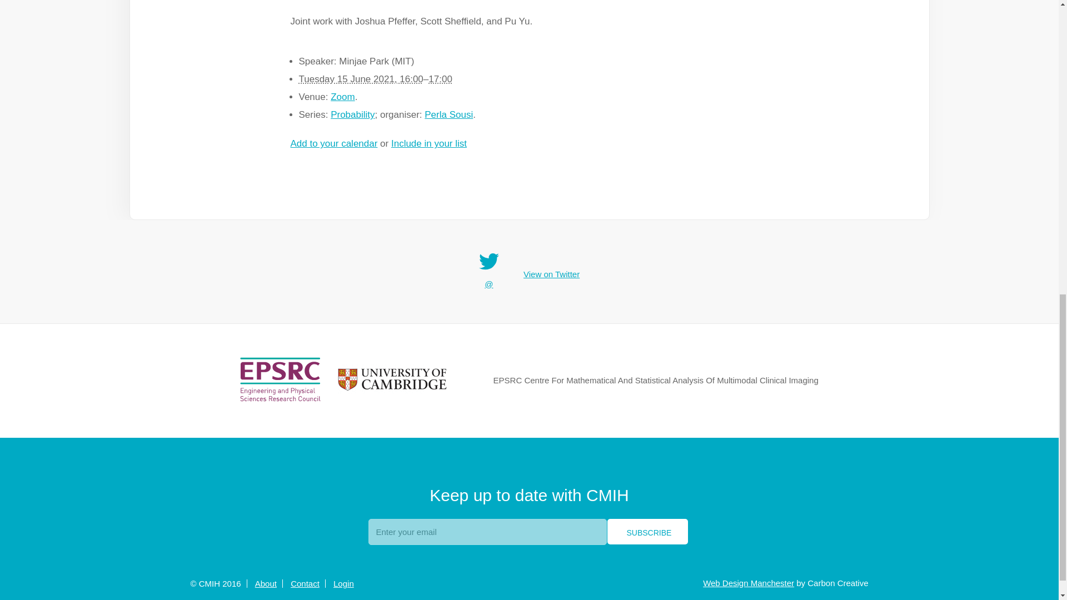  Describe the element at coordinates (448, 114) in the screenshot. I see `Perla Sousi` at that location.